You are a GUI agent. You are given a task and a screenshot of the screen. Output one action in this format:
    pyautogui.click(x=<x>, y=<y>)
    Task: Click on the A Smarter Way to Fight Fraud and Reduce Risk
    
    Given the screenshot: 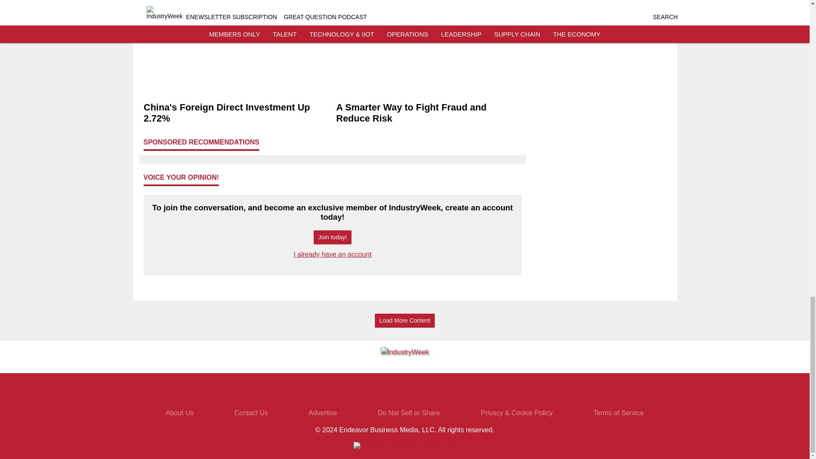 What is the action you would take?
    pyautogui.click(x=428, y=113)
    